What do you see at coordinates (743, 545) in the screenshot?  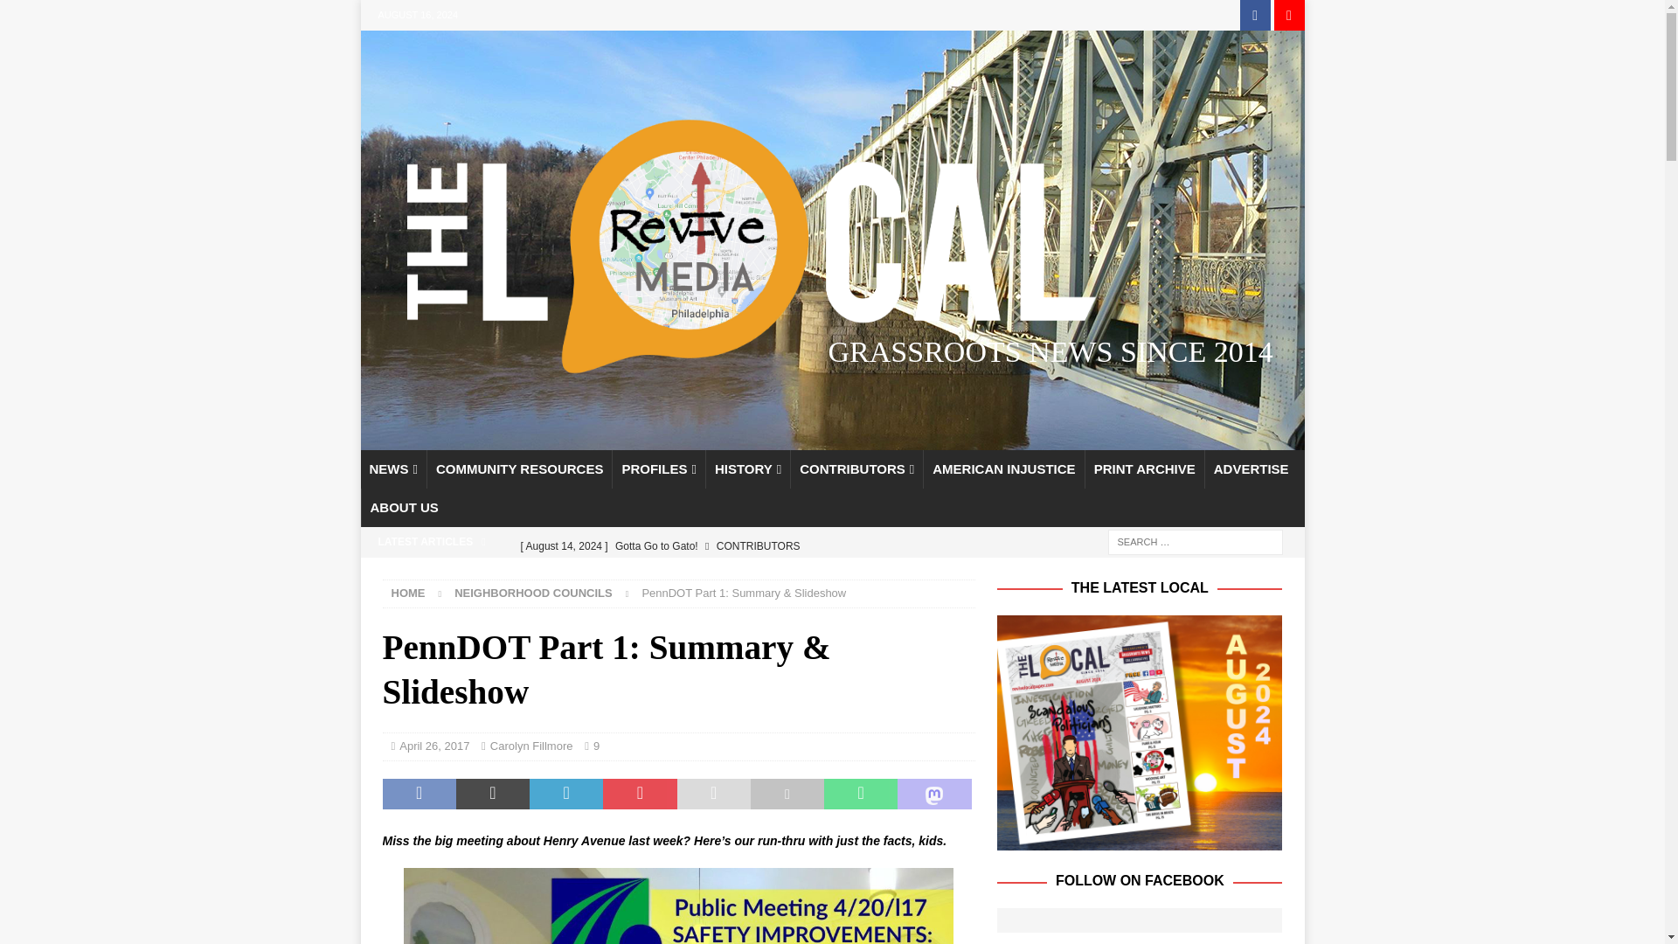 I see `Gotta Go to Gato!` at bounding box center [743, 545].